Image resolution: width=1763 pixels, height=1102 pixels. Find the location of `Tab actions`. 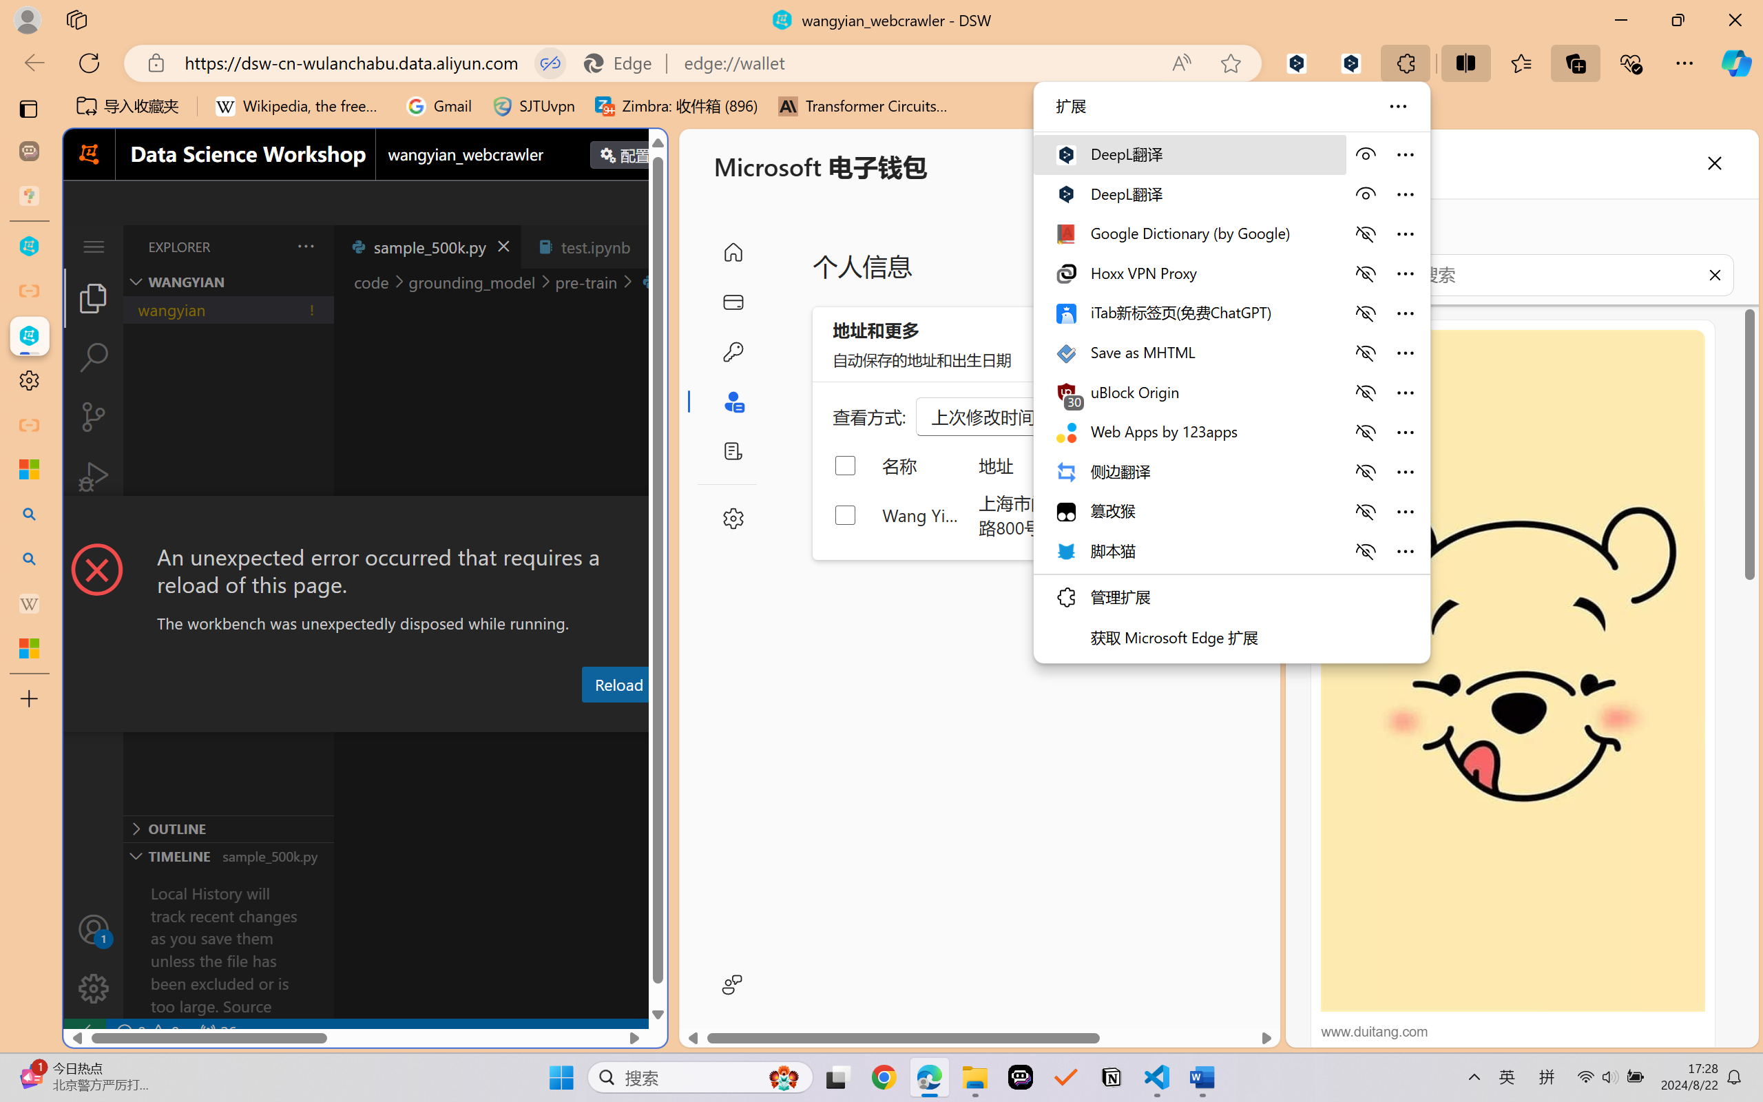

Tab actions is located at coordinates (651, 247).